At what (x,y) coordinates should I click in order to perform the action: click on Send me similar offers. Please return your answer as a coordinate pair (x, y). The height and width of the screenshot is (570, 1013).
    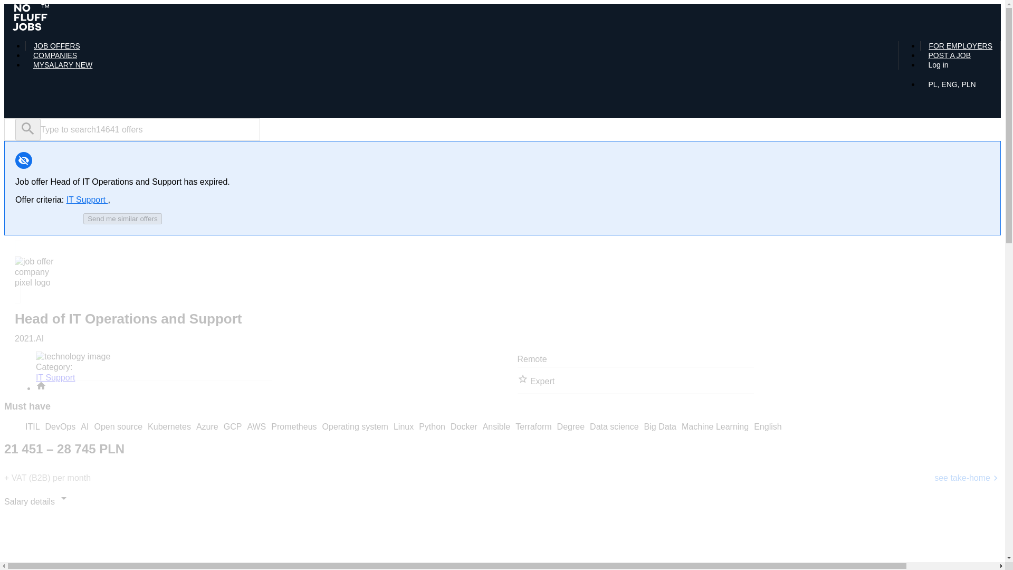
    Looking at the image, I should click on (122, 218).